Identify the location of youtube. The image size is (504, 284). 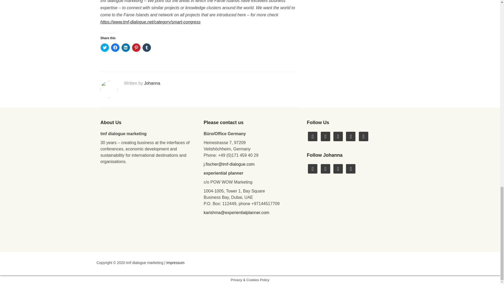
(350, 136).